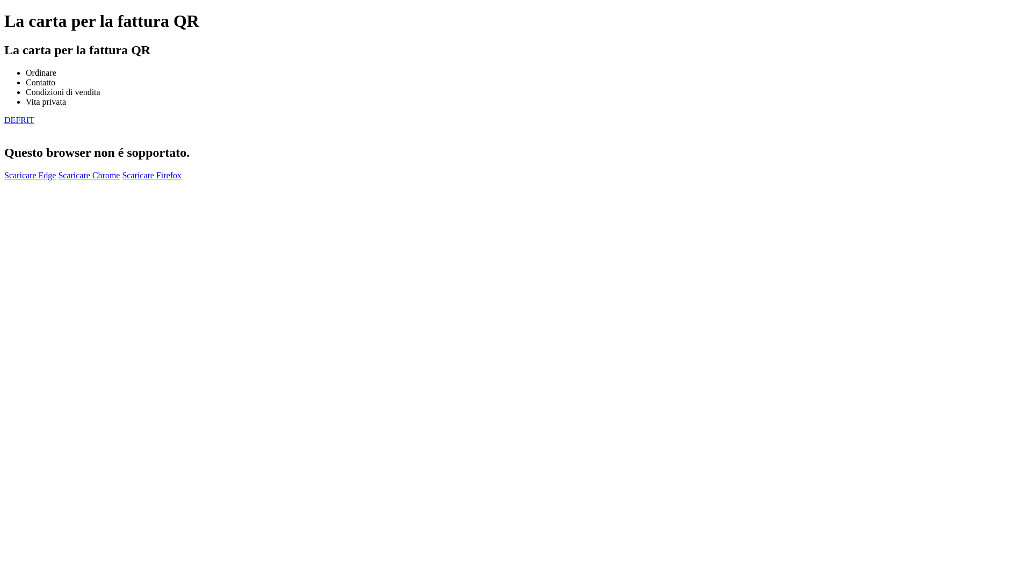 The height and width of the screenshot is (580, 1031). Describe the element at coordinates (21, 120) in the screenshot. I see `FR` at that location.